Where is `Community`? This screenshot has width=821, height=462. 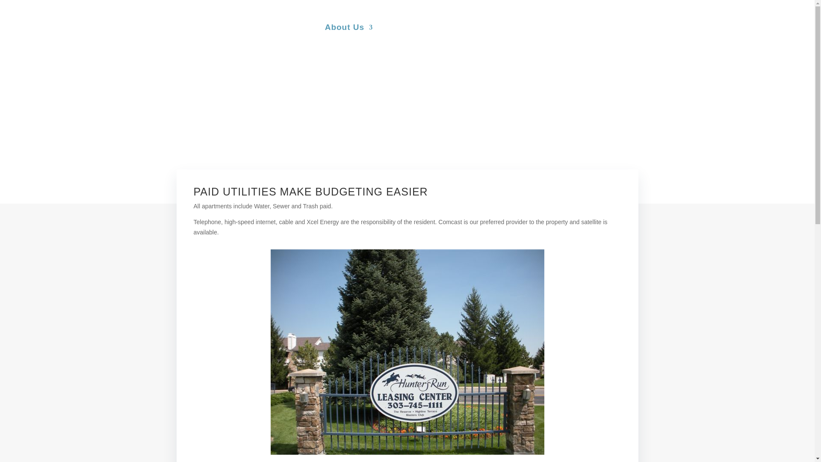
Community is located at coordinates (556, 39).